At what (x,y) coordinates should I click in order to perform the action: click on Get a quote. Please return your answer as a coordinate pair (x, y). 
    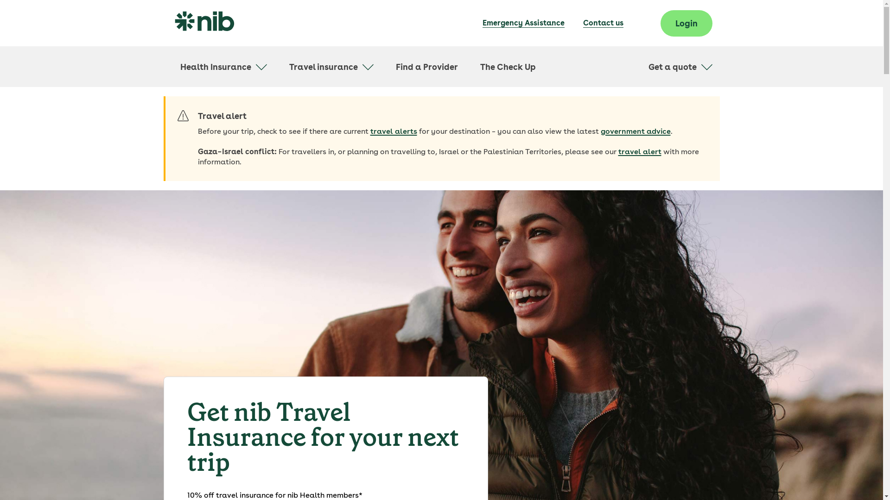
    Looking at the image, I should click on (680, 67).